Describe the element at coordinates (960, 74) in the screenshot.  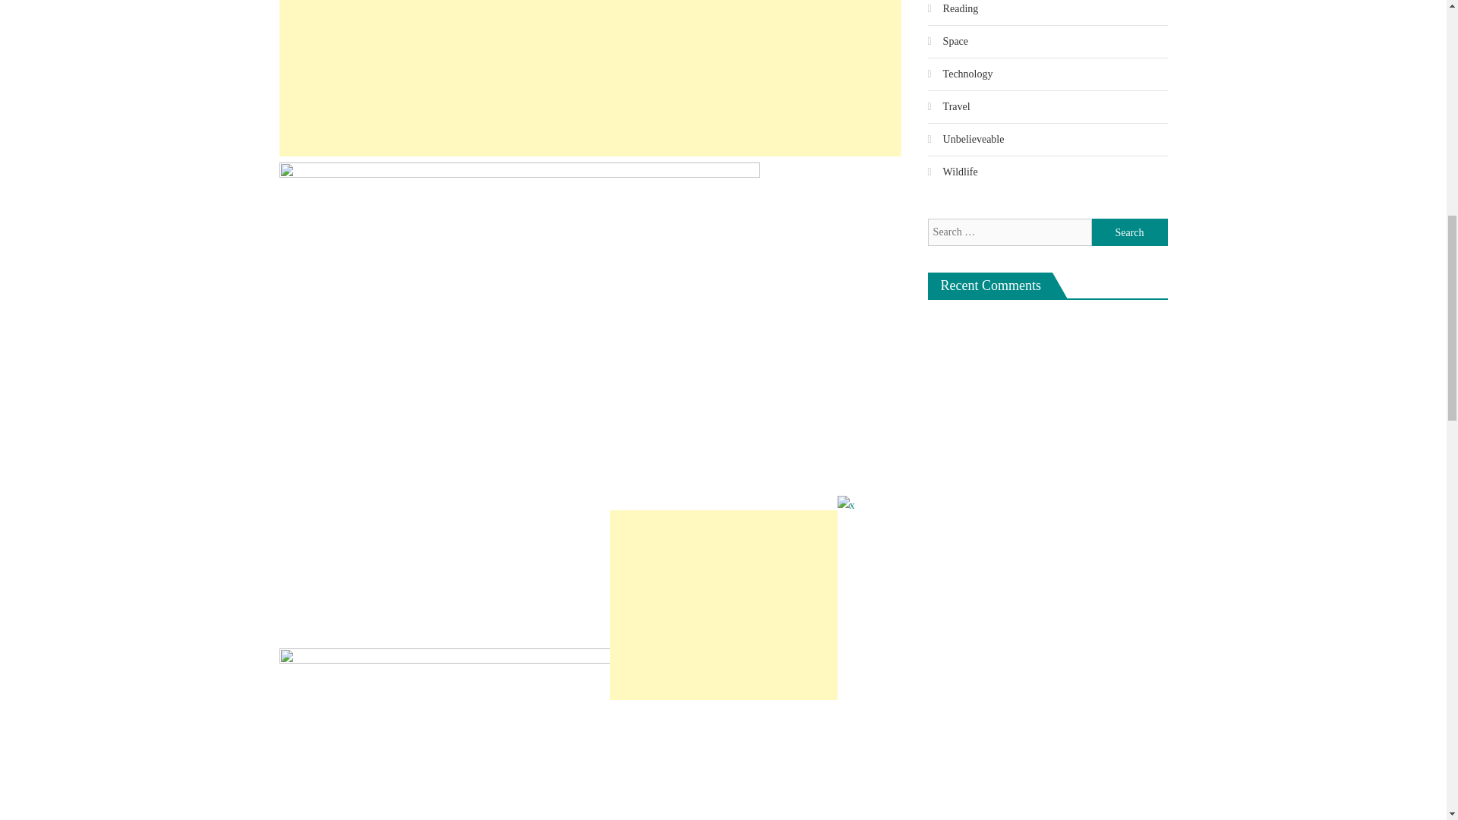
I see `Technology` at that location.